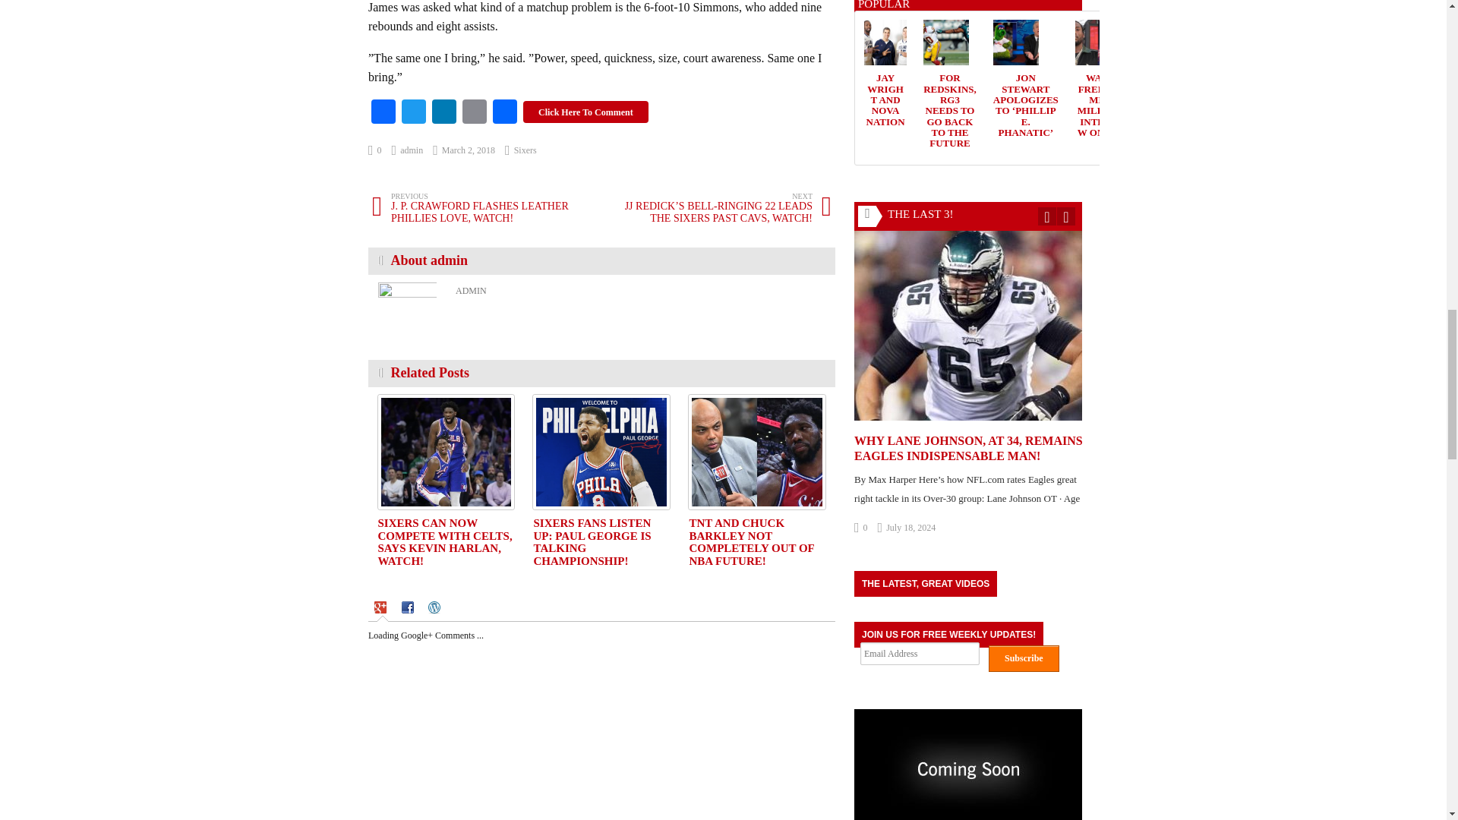 The width and height of the screenshot is (1458, 820). Describe the element at coordinates (445, 542) in the screenshot. I see `SIXERS CAN NOW COMPETE WITH CELTS, SAYS KEVIN HARLAN, WATCH!` at that location.